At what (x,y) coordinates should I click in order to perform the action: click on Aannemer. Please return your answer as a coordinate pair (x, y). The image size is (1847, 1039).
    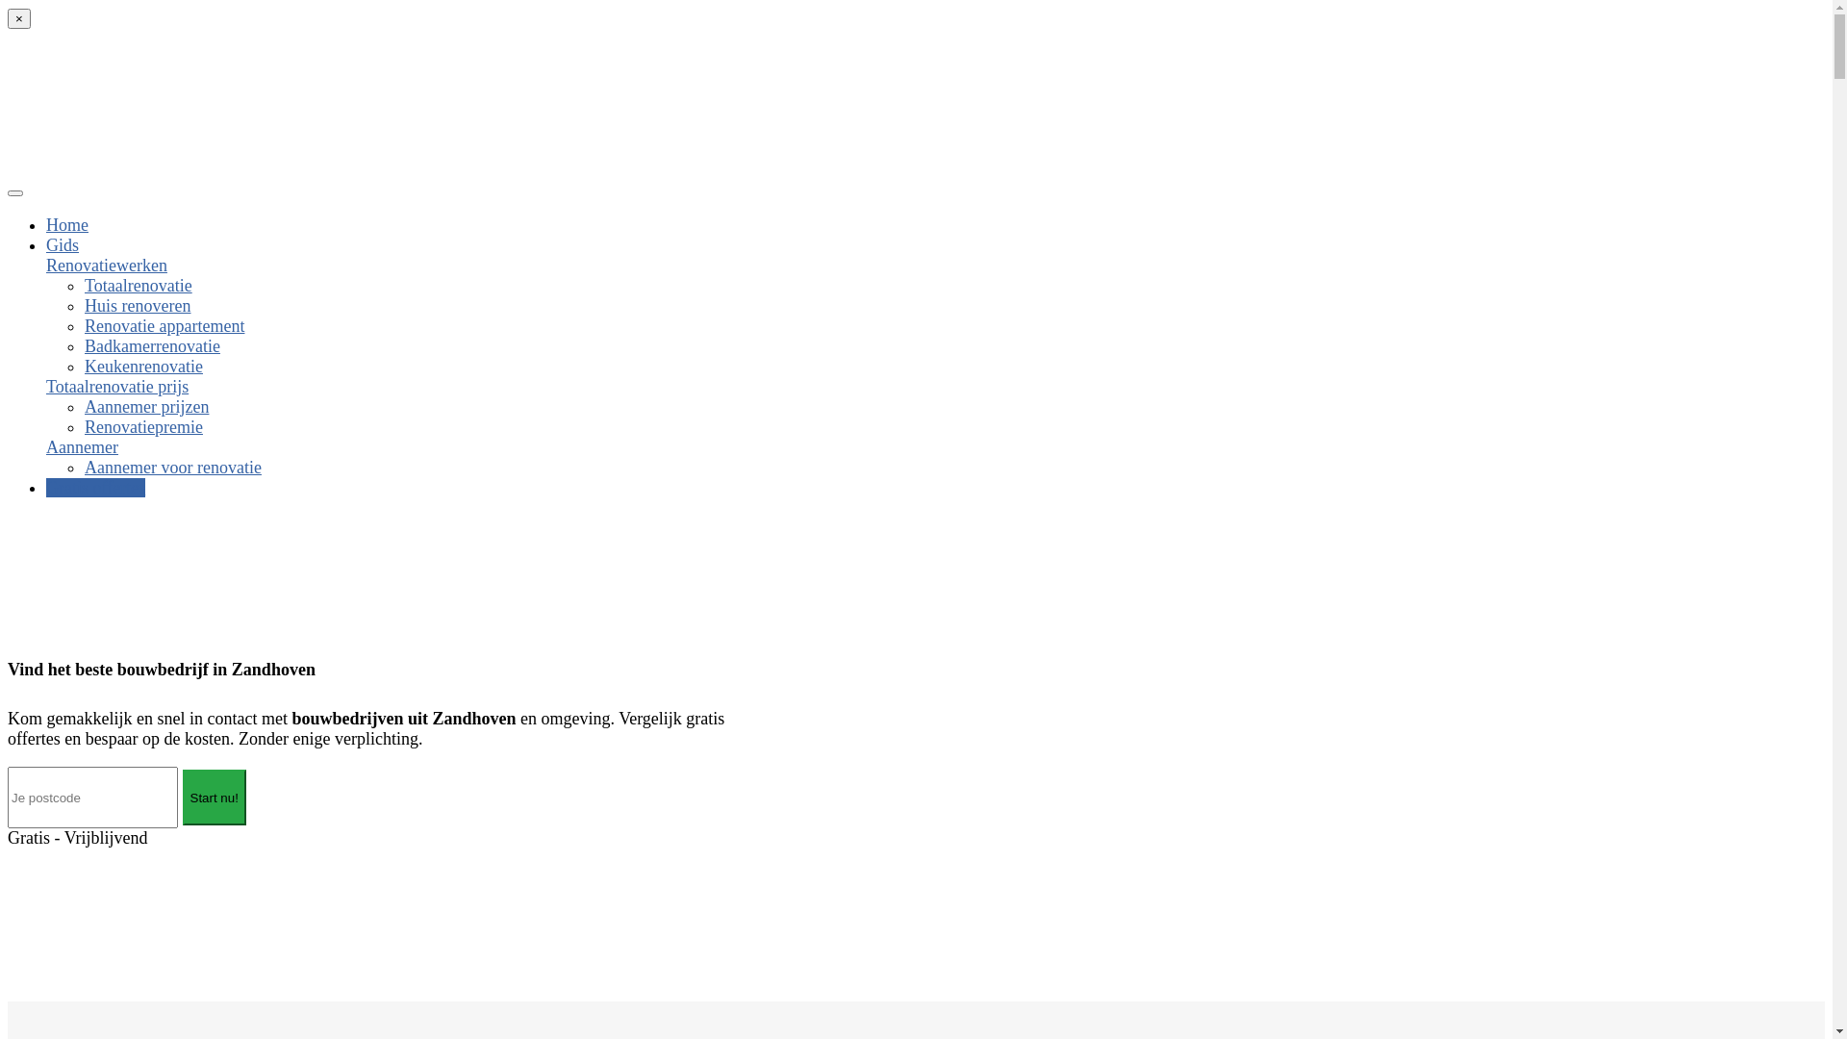
    Looking at the image, I should click on (82, 447).